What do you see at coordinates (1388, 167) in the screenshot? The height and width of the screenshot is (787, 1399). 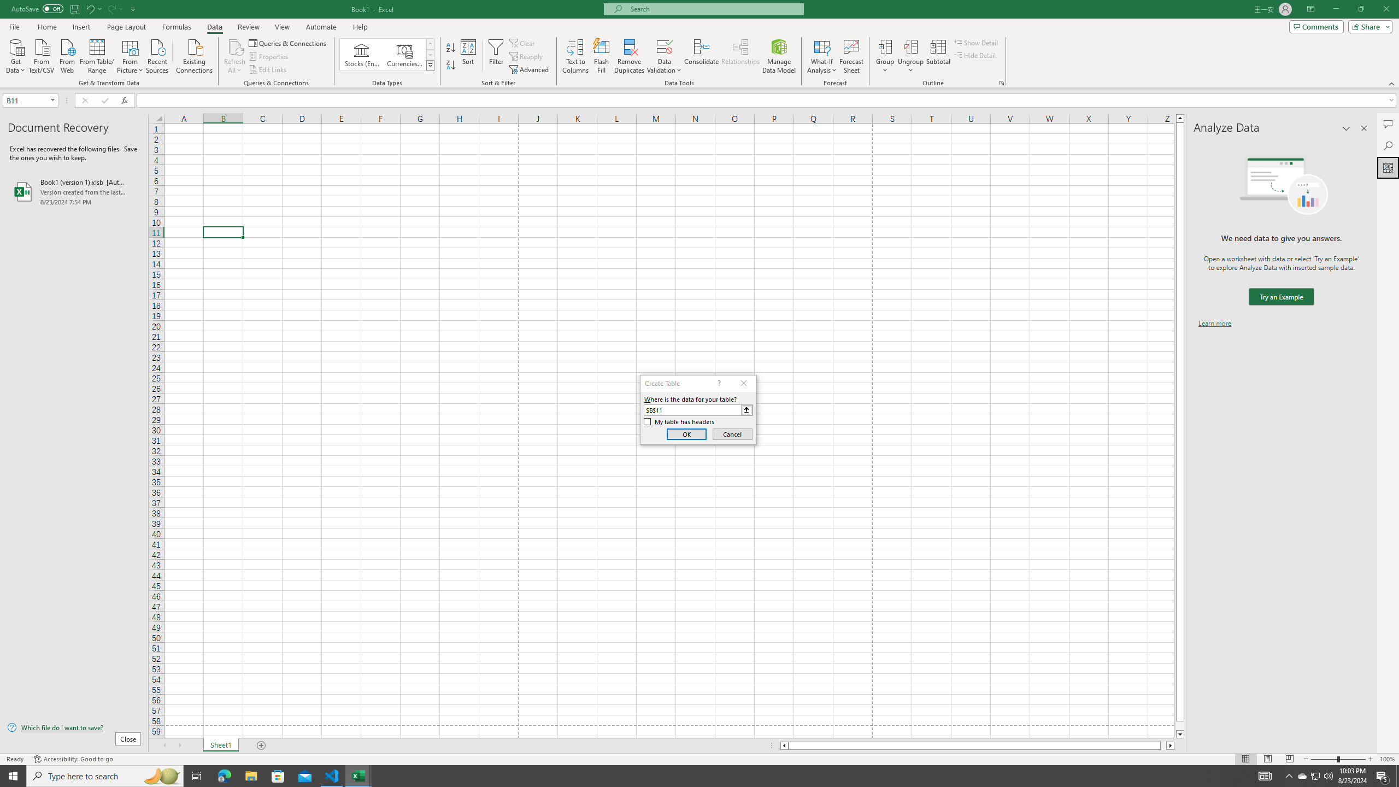 I see `Analyze Data` at bounding box center [1388, 167].